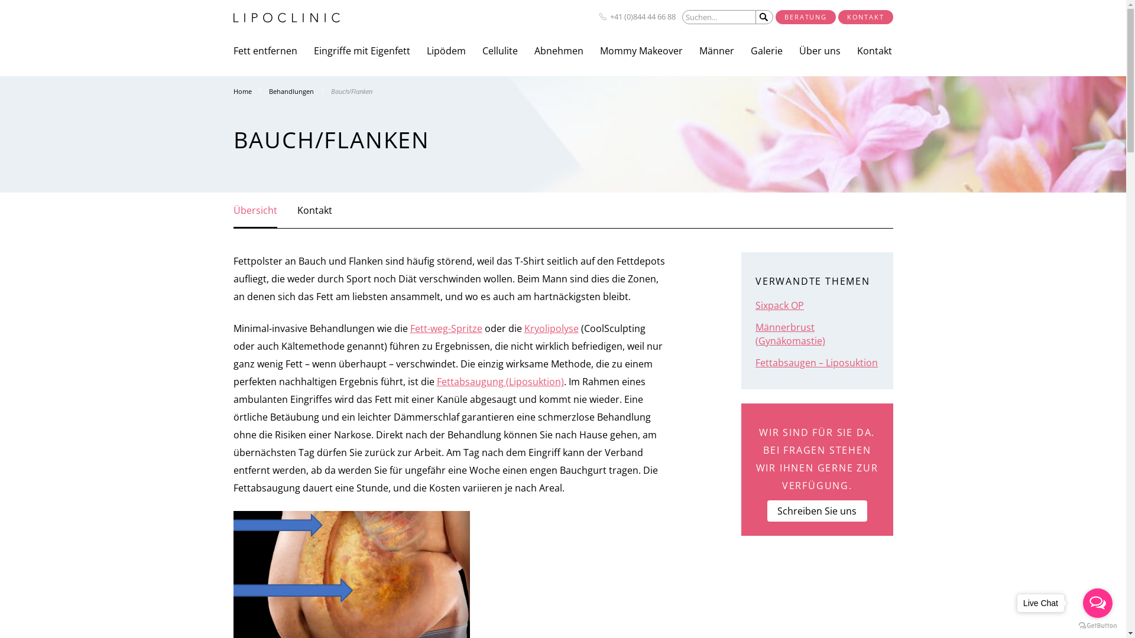 The width and height of the screenshot is (1135, 638). Describe the element at coordinates (875, 51) in the screenshot. I see `Kontakt` at that location.